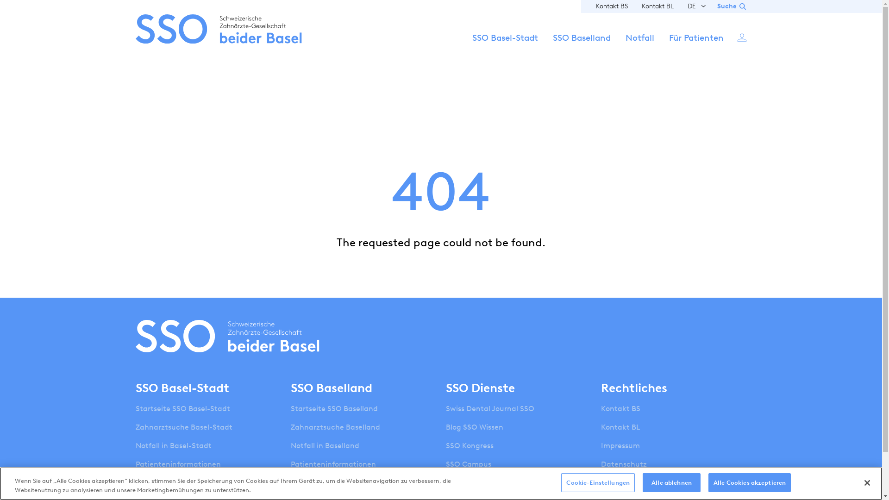 This screenshot has height=500, width=889. What do you see at coordinates (160, 483) in the screenshot?
I see `Berufsbildung` at bounding box center [160, 483].